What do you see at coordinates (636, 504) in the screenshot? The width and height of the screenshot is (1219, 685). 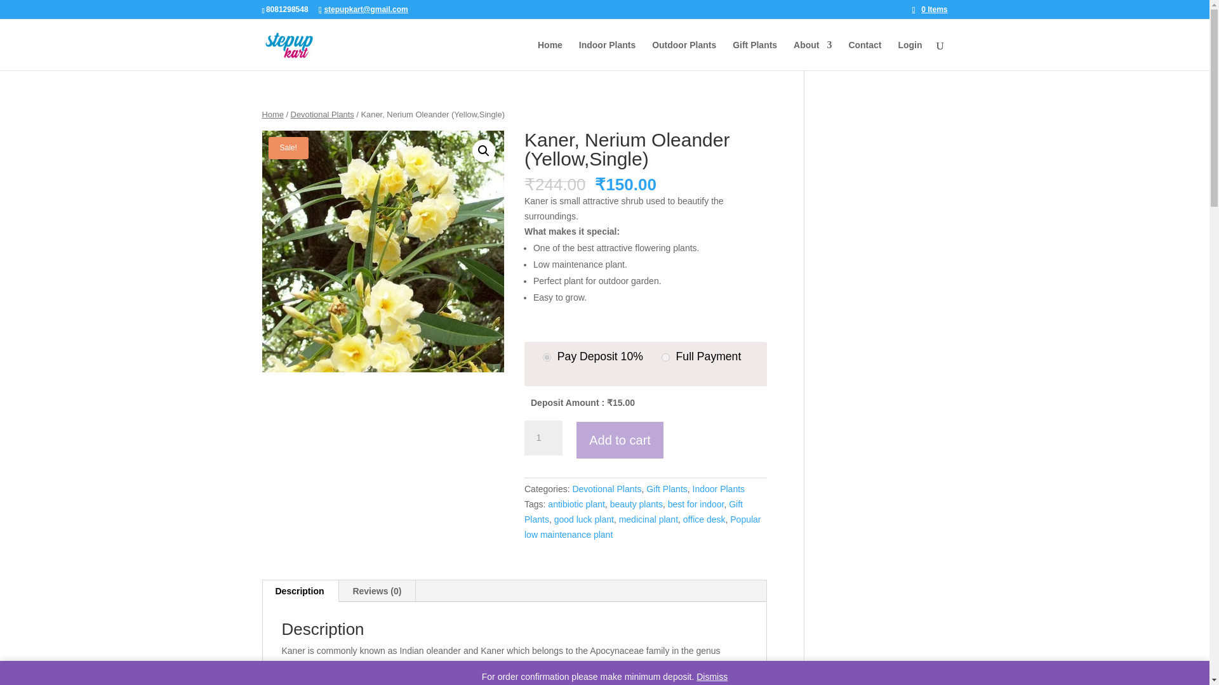 I see `beauty plants` at bounding box center [636, 504].